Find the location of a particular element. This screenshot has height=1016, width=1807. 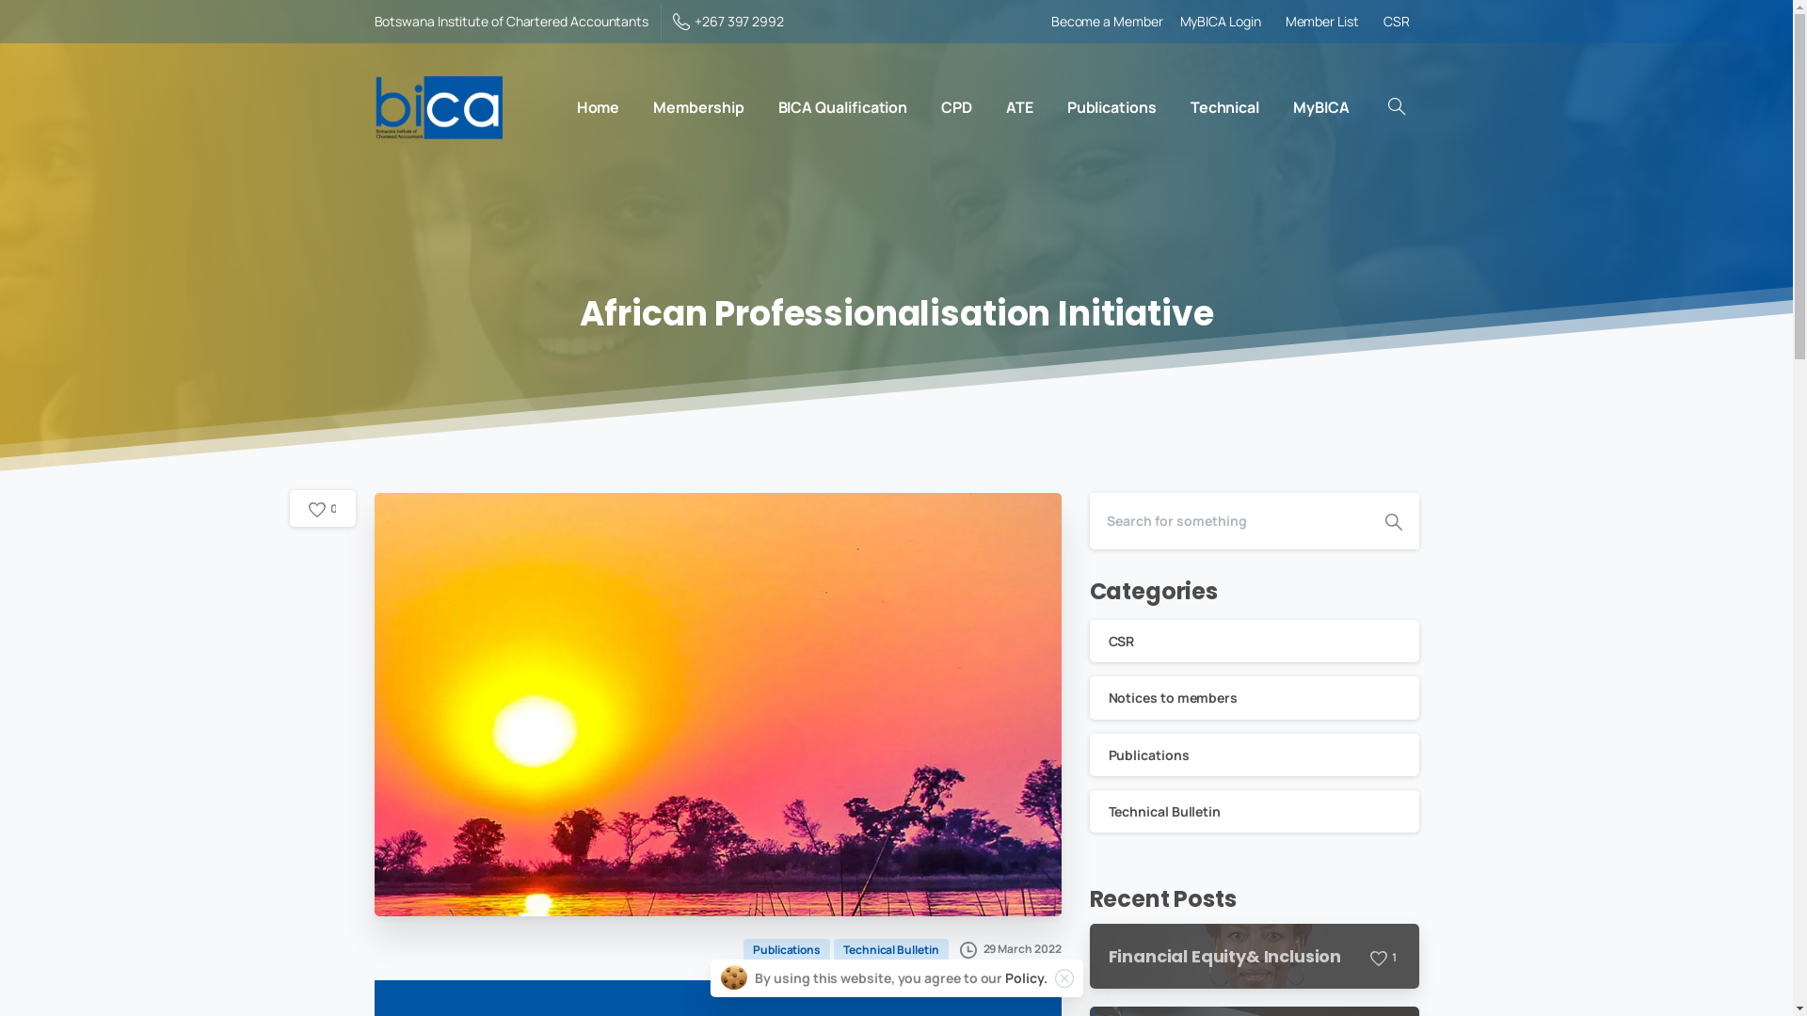

Technical is located at coordinates (1225, 107).